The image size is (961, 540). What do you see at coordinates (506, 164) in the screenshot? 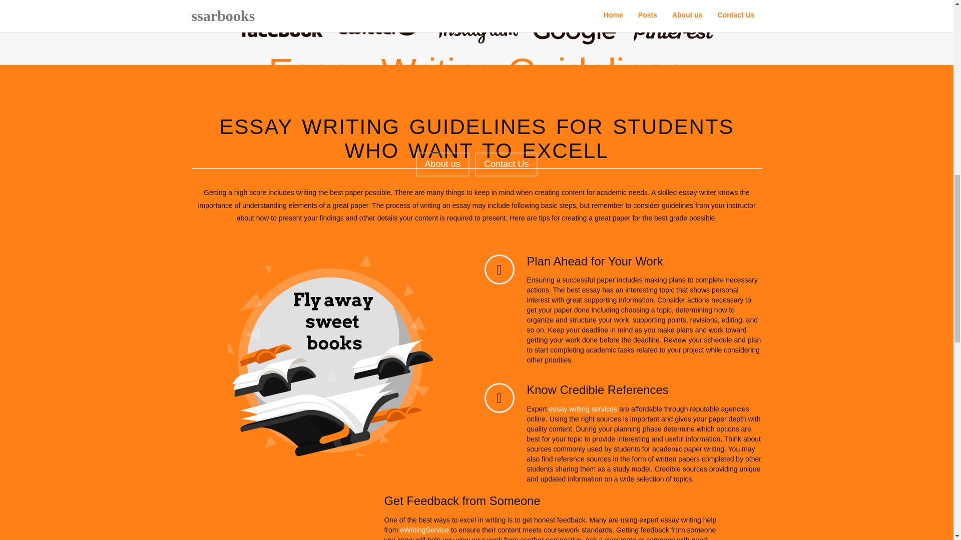
I see `Contact Us` at bounding box center [506, 164].